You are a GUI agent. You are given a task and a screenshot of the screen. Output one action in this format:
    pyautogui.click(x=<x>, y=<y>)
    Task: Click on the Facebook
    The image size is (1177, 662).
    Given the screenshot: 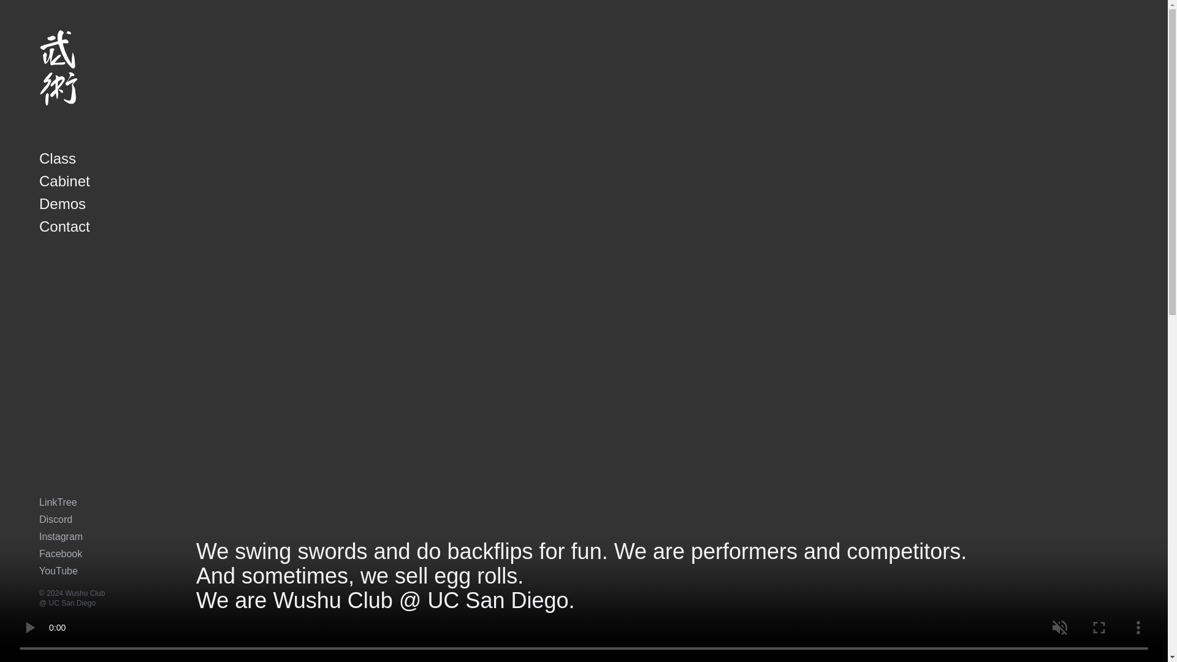 What is the action you would take?
    pyautogui.click(x=60, y=554)
    